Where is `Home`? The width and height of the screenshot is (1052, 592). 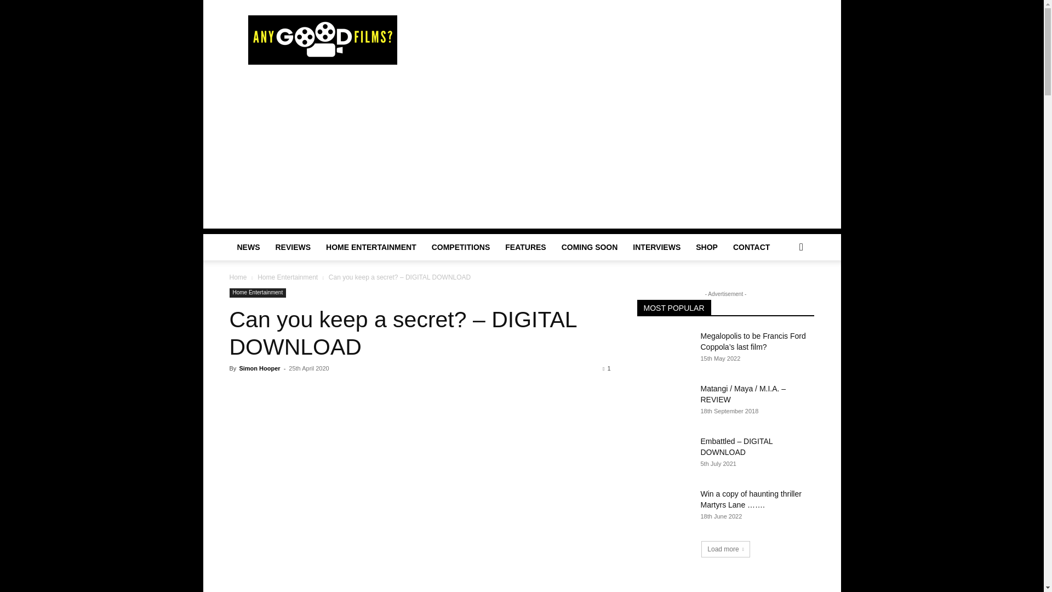 Home is located at coordinates (238, 277).